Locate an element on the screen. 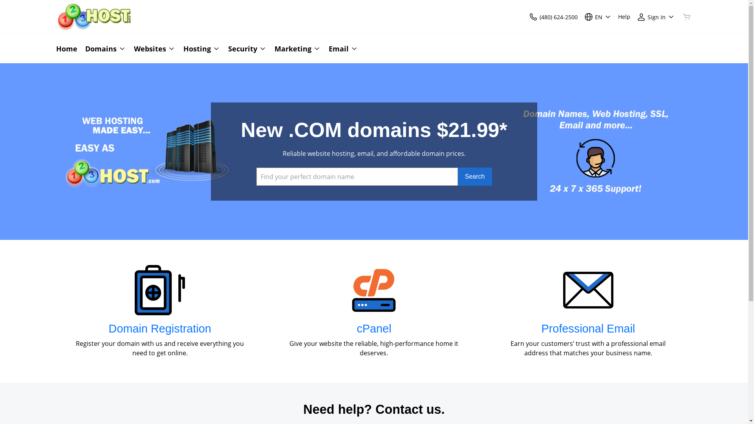 The image size is (754, 424). Email is located at coordinates (341, 49).